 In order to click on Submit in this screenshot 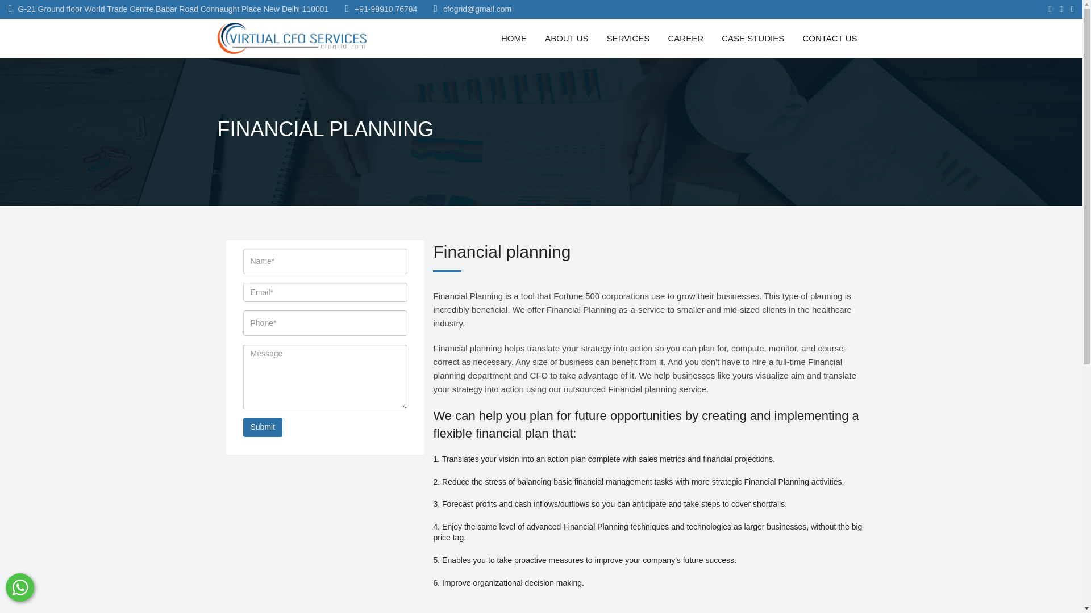, I will do `click(263, 427)`.